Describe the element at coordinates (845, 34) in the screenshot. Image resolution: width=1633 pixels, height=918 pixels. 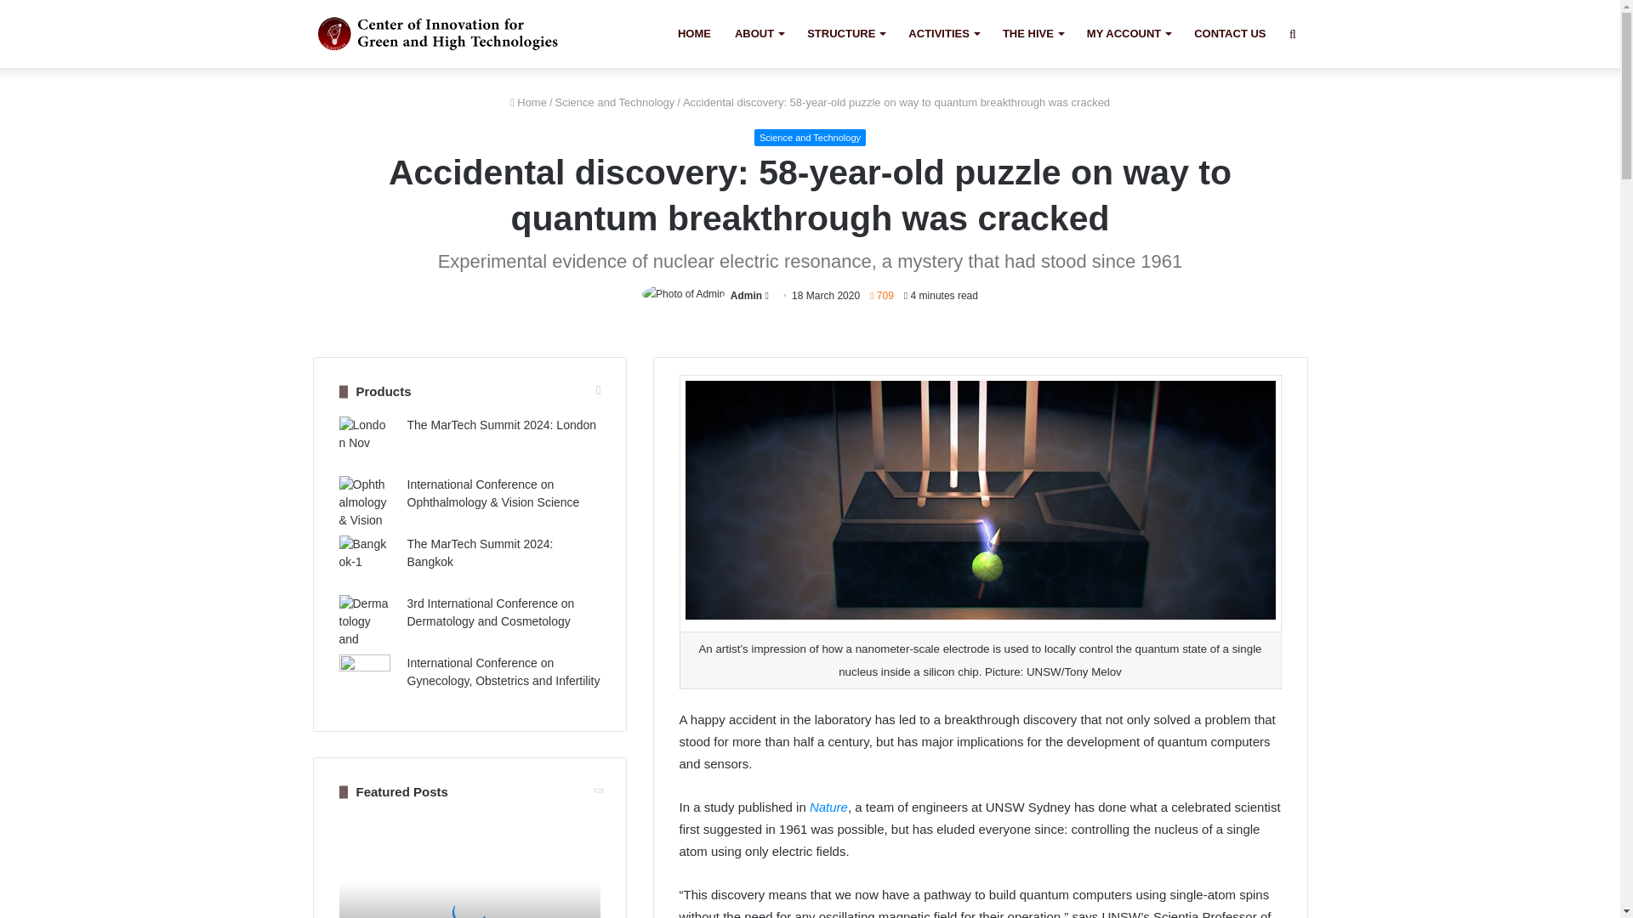
I see `STRUCTURE` at that location.